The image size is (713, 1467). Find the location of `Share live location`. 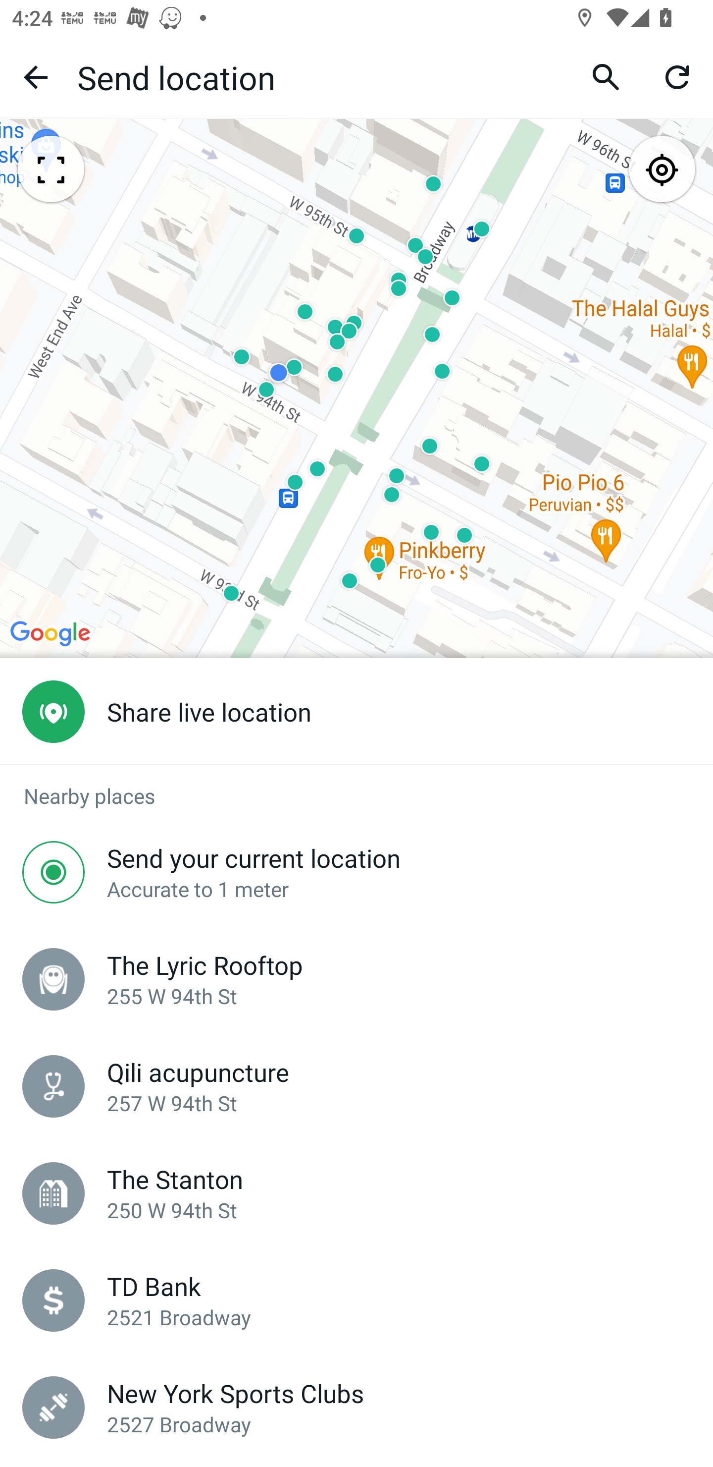

Share live location is located at coordinates (356, 712).